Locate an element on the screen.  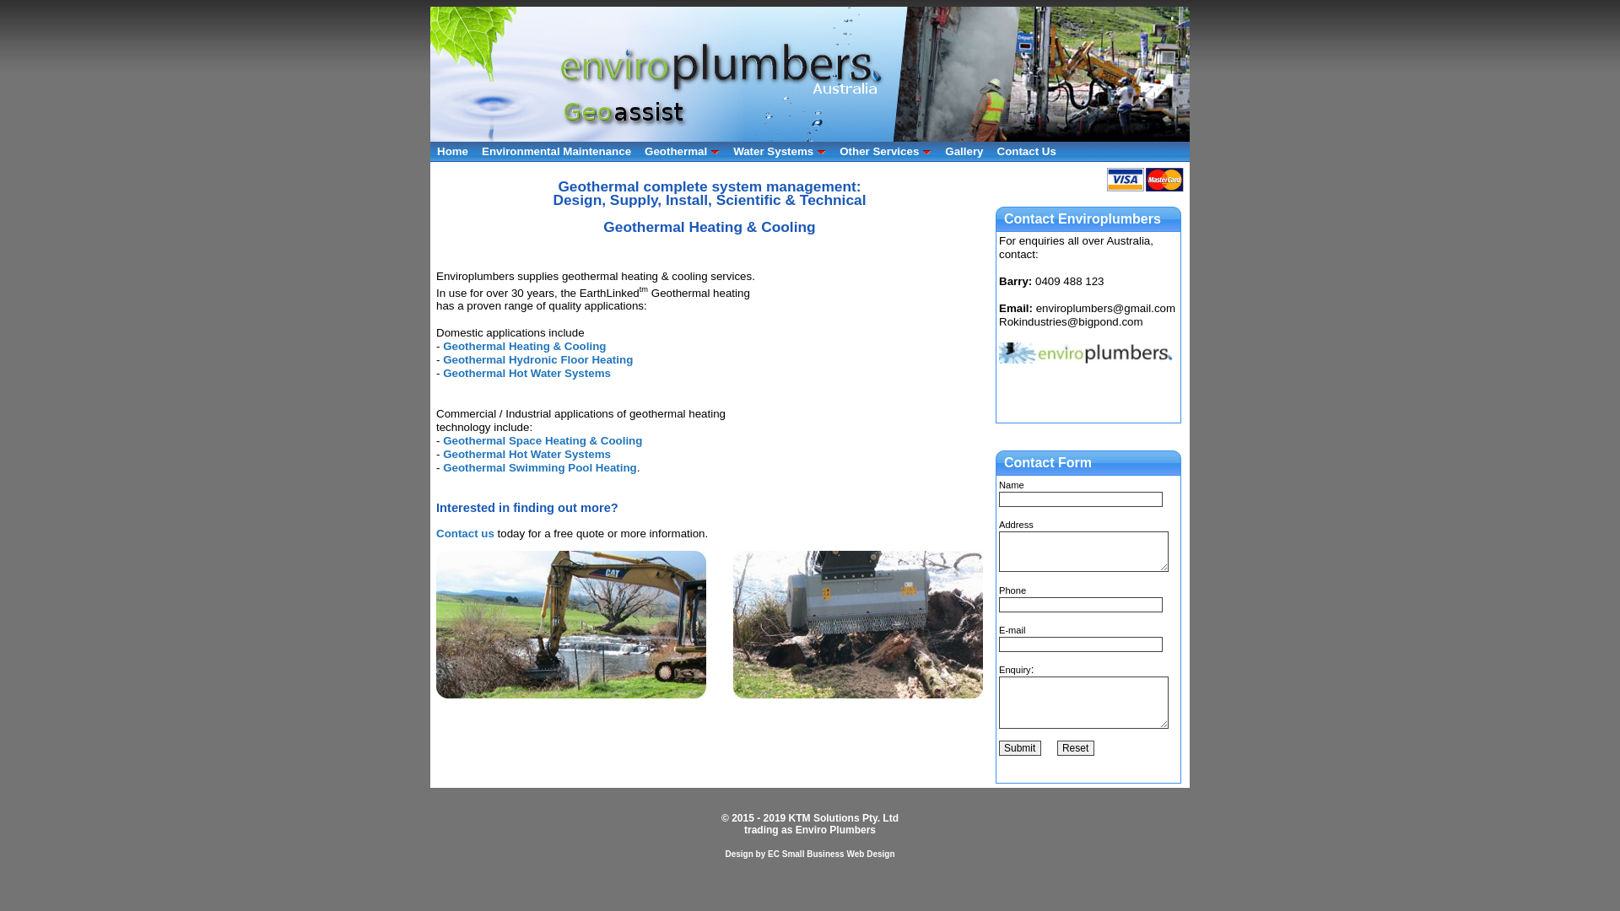
Geothermal Hot Water Systems is located at coordinates (526, 373).